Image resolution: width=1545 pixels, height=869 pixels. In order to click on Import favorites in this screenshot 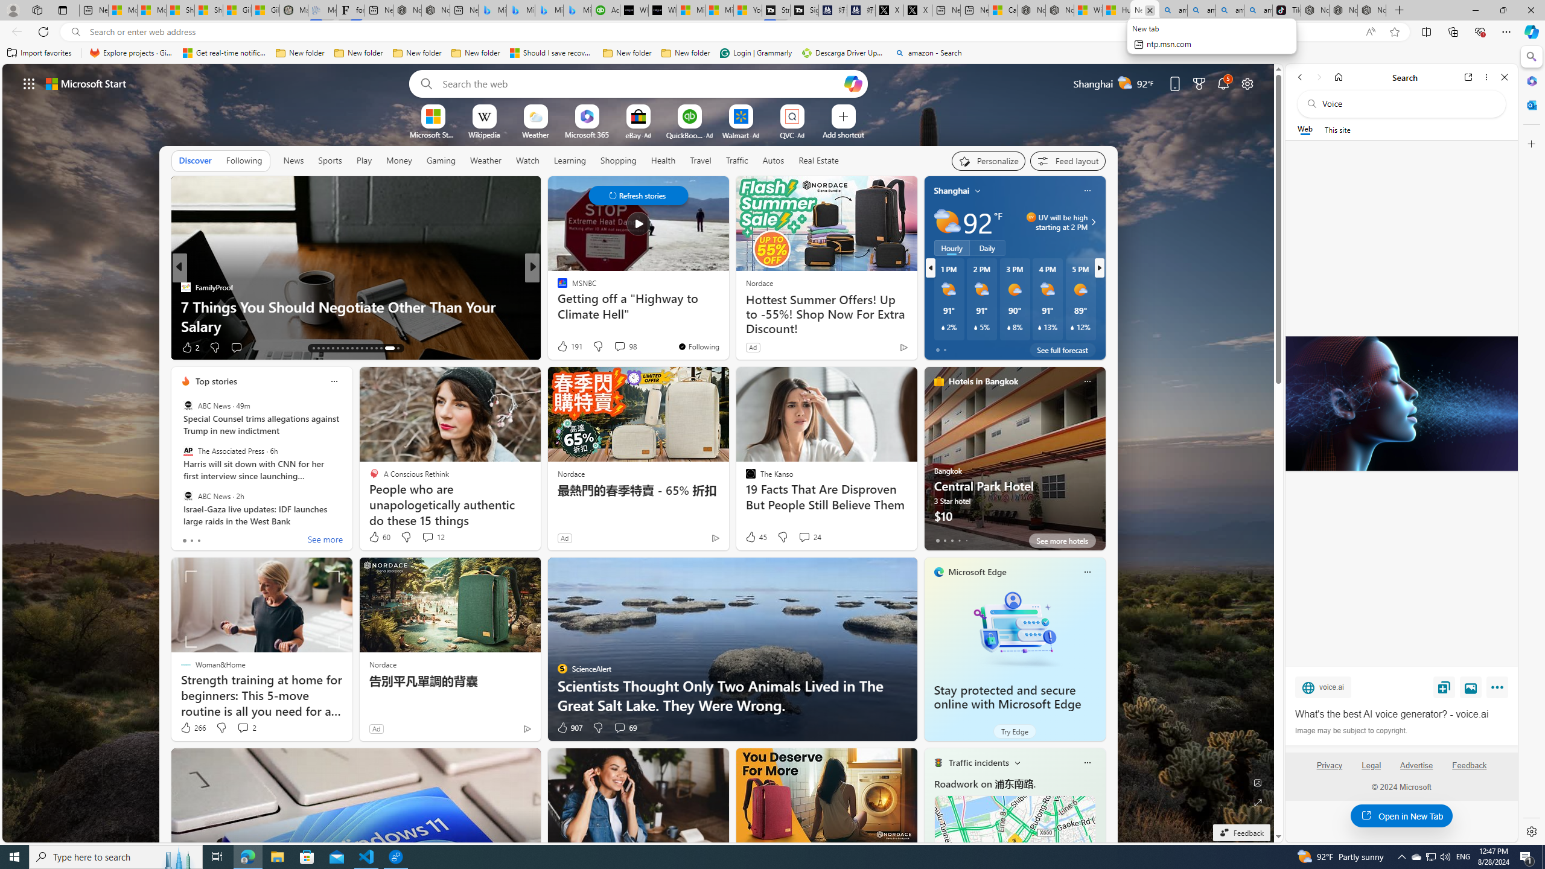, I will do `click(39, 53)`.